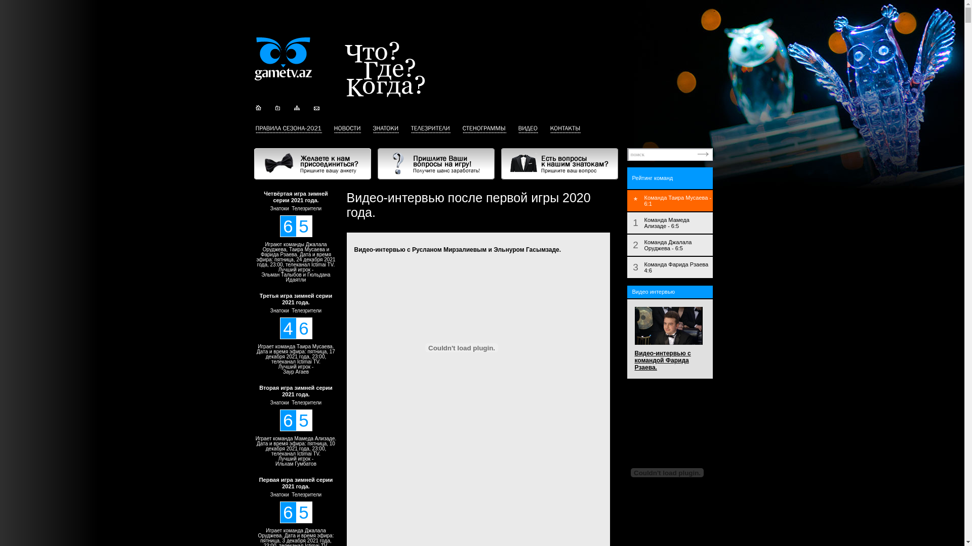 This screenshot has width=972, height=546. I want to click on 6 5, so click(296, 513).